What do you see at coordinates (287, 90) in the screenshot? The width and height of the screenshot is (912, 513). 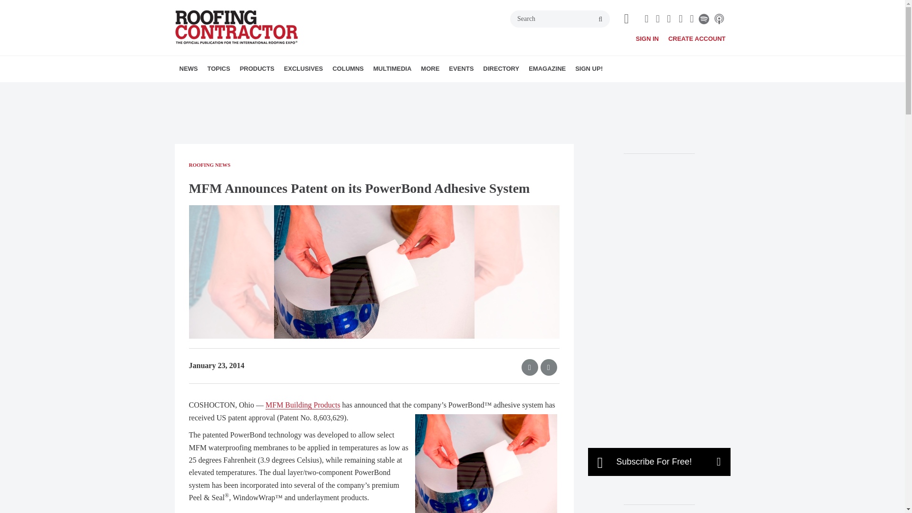 I see `SUSTAINABLE ROOFING` at bounding box center [287, 90].